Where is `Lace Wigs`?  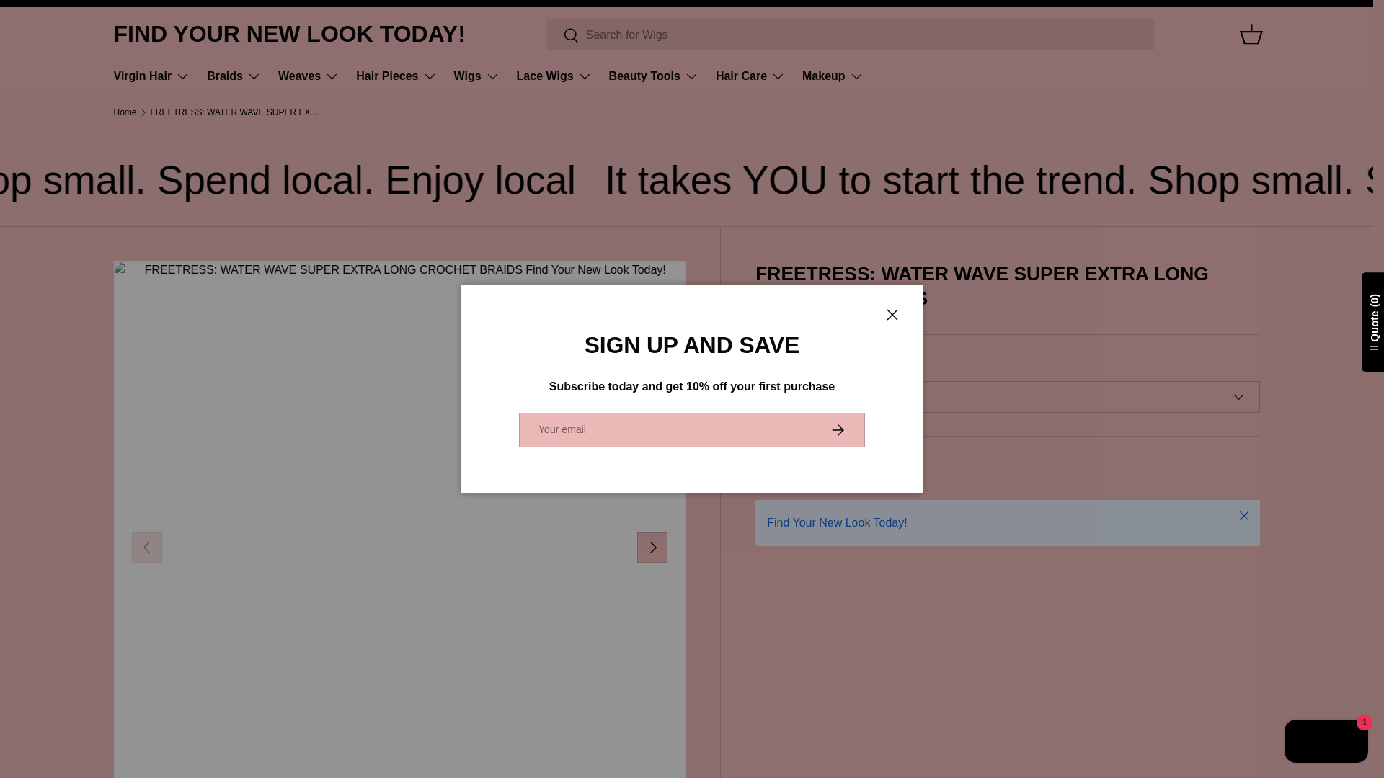 Lace Wigs is located at coordinates (554, 76).